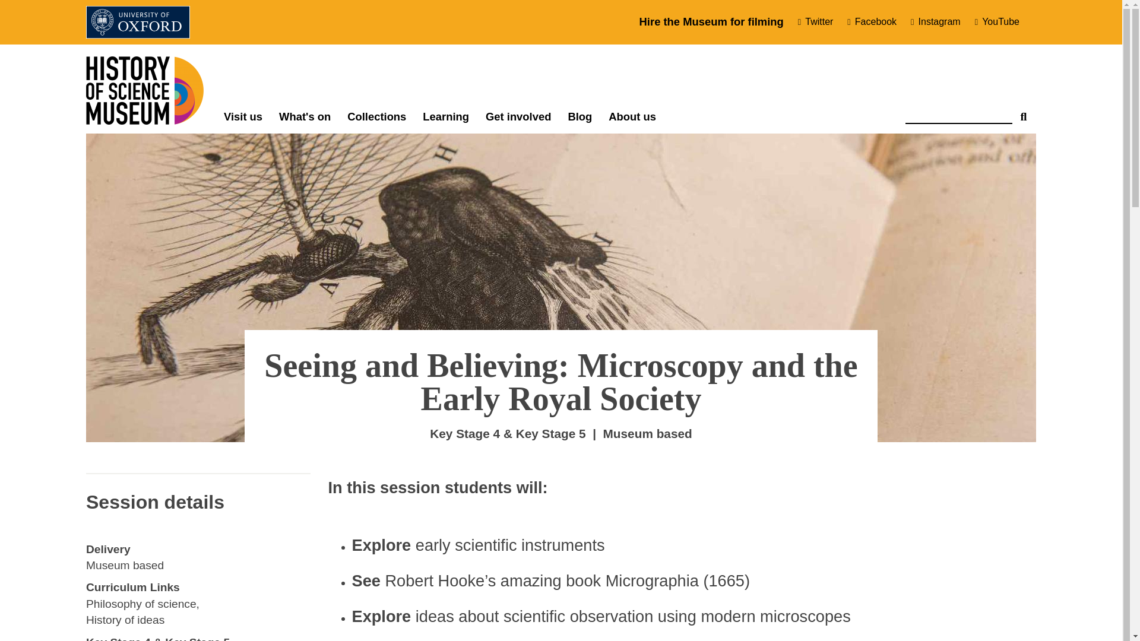 Image resolution: width=1140 pixels, height=641 pixels. What do you see at coordinates (446, 116) in the screenshot?
I see `Learning` at bounding box center [446, 116].